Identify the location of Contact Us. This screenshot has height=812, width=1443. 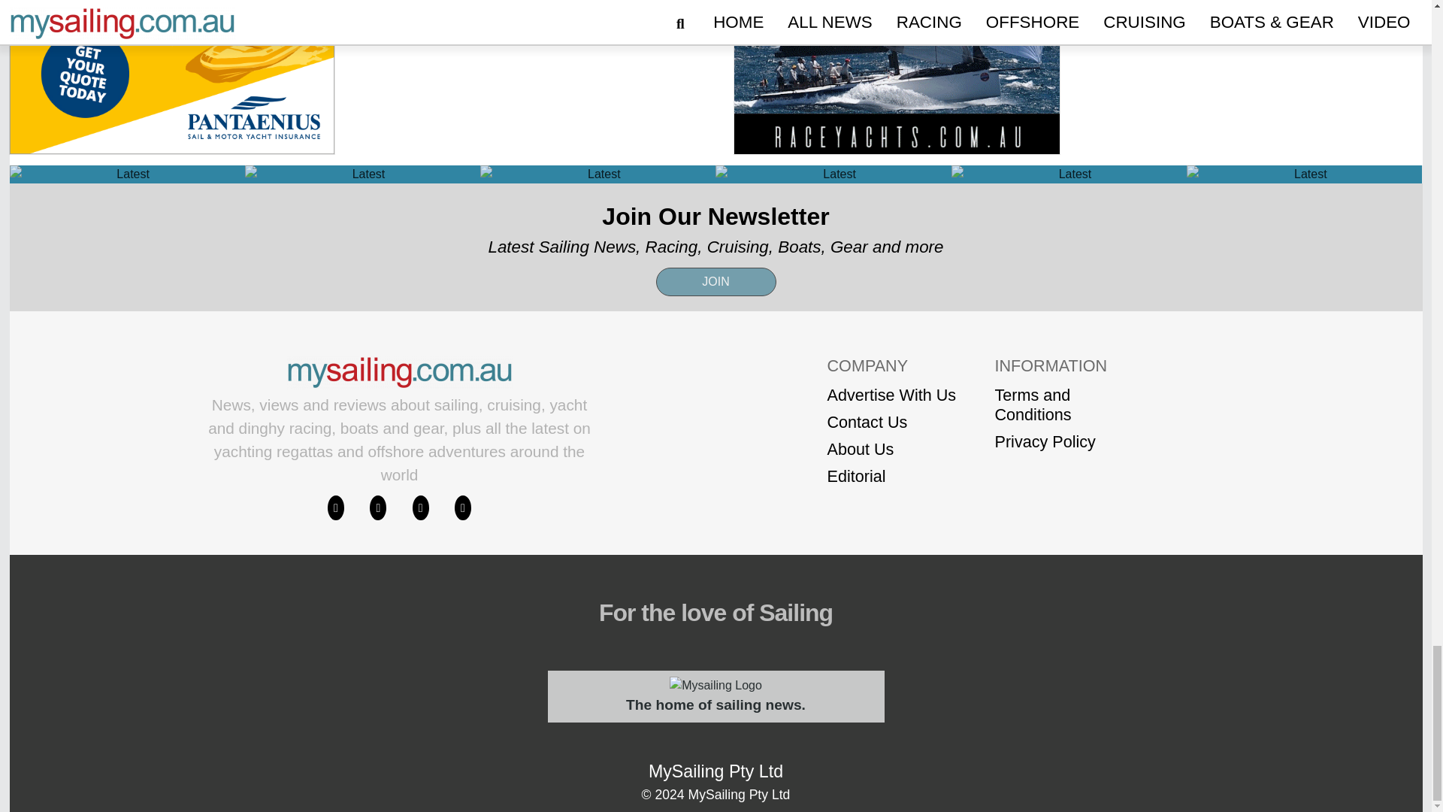
(891, 422).